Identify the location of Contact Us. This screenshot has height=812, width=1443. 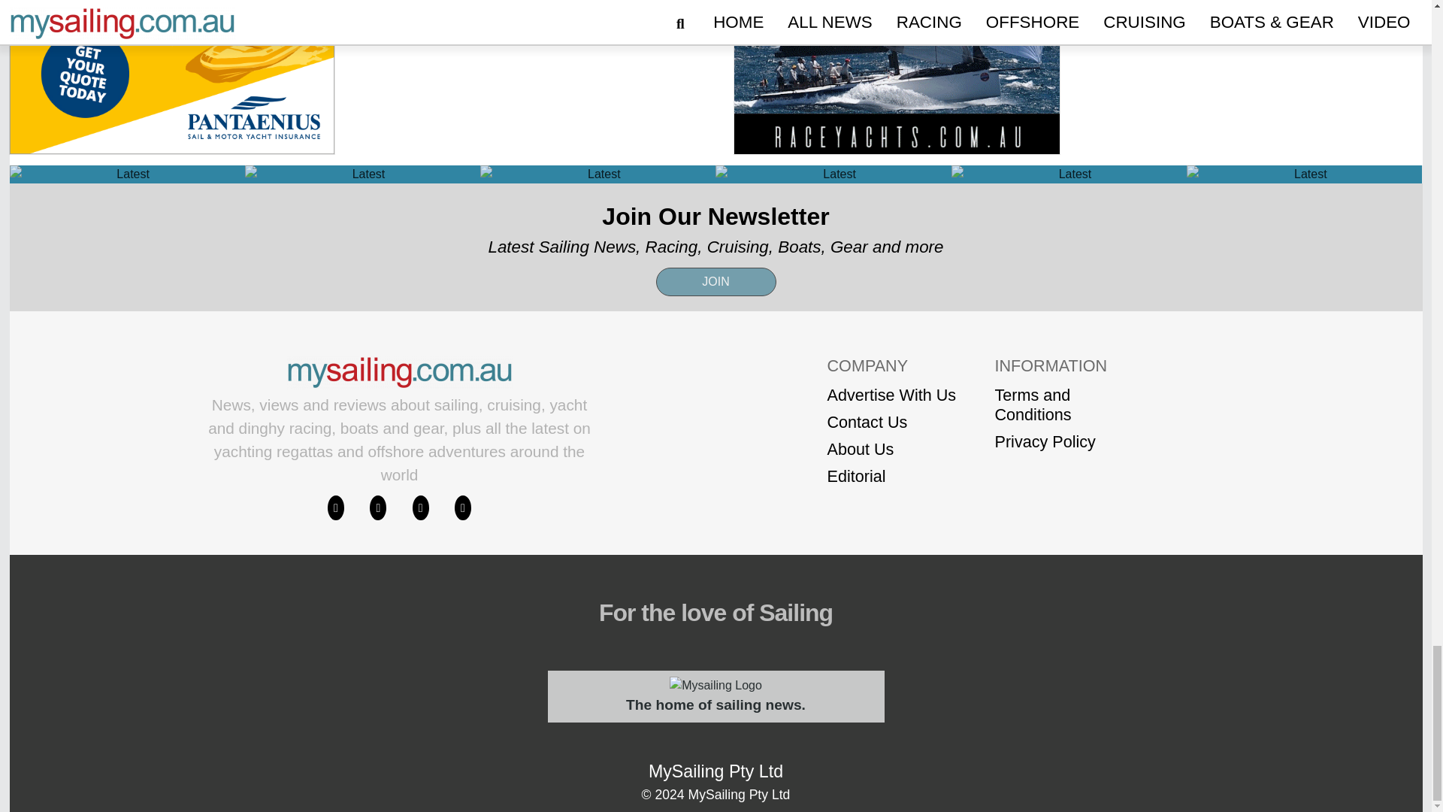
(891, 422).